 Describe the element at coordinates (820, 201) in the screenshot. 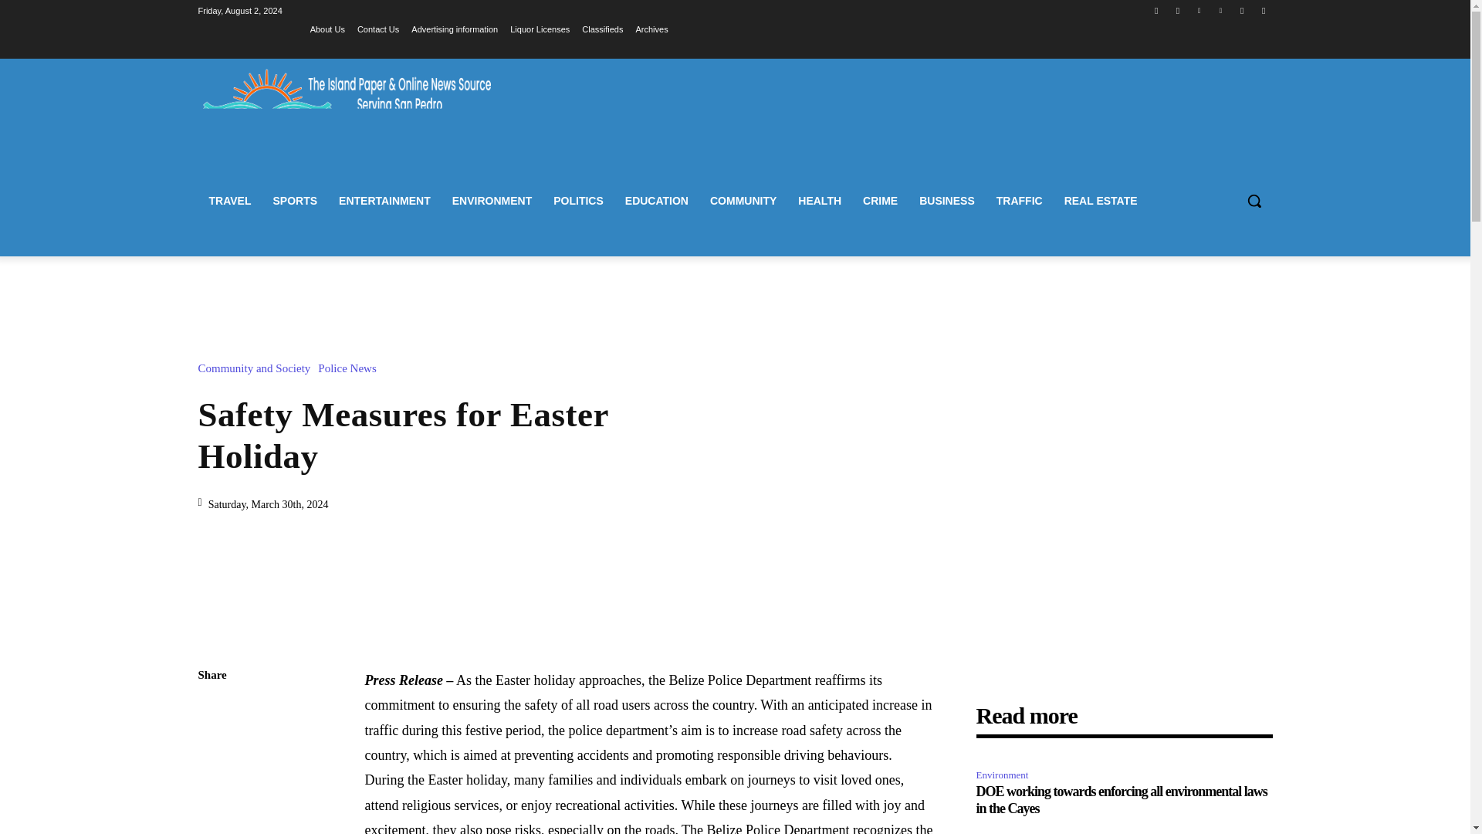

I see `HEALTH` at that location.